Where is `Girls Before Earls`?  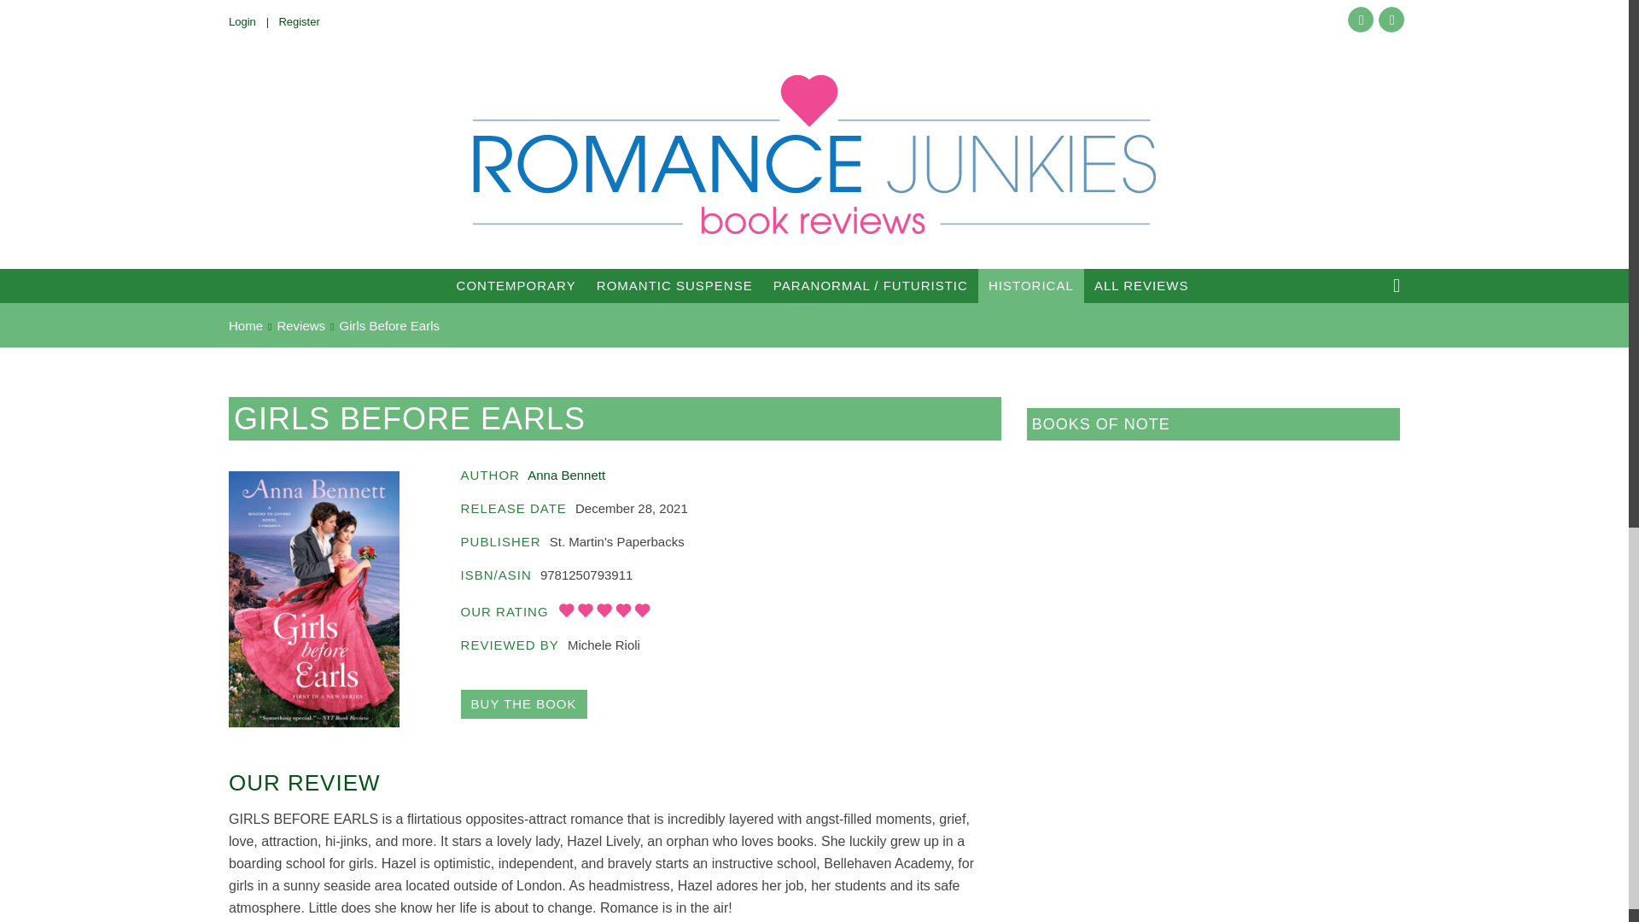 Girls Before Earls is located at coordinates (523, 703).